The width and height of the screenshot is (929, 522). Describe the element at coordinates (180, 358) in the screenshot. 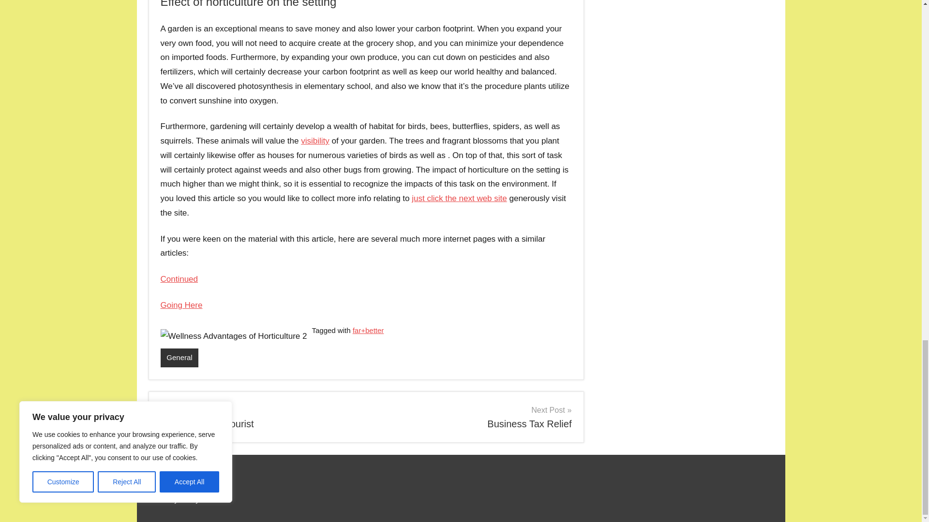

I see `General` at that location.